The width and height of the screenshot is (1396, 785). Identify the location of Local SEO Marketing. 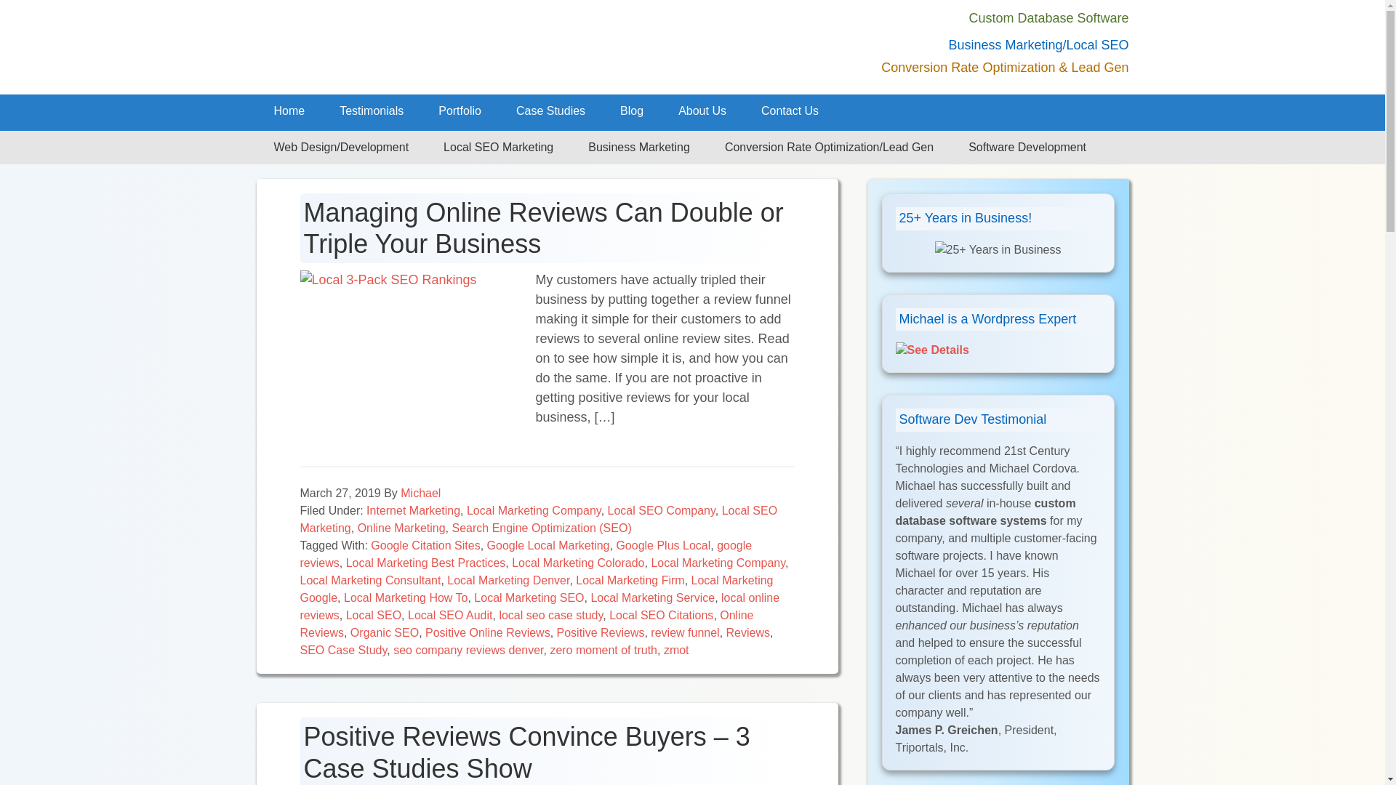
(499, 148).